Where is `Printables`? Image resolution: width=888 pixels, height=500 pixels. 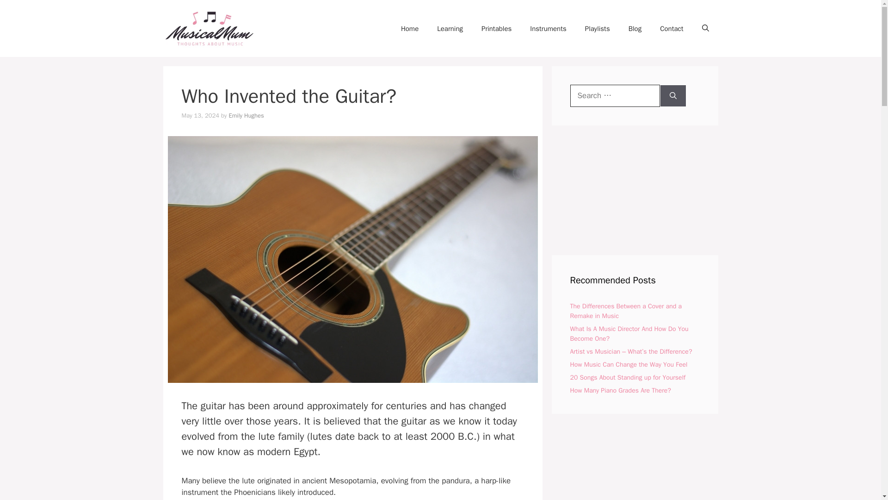 Printables is located at coordinates (496, 29).